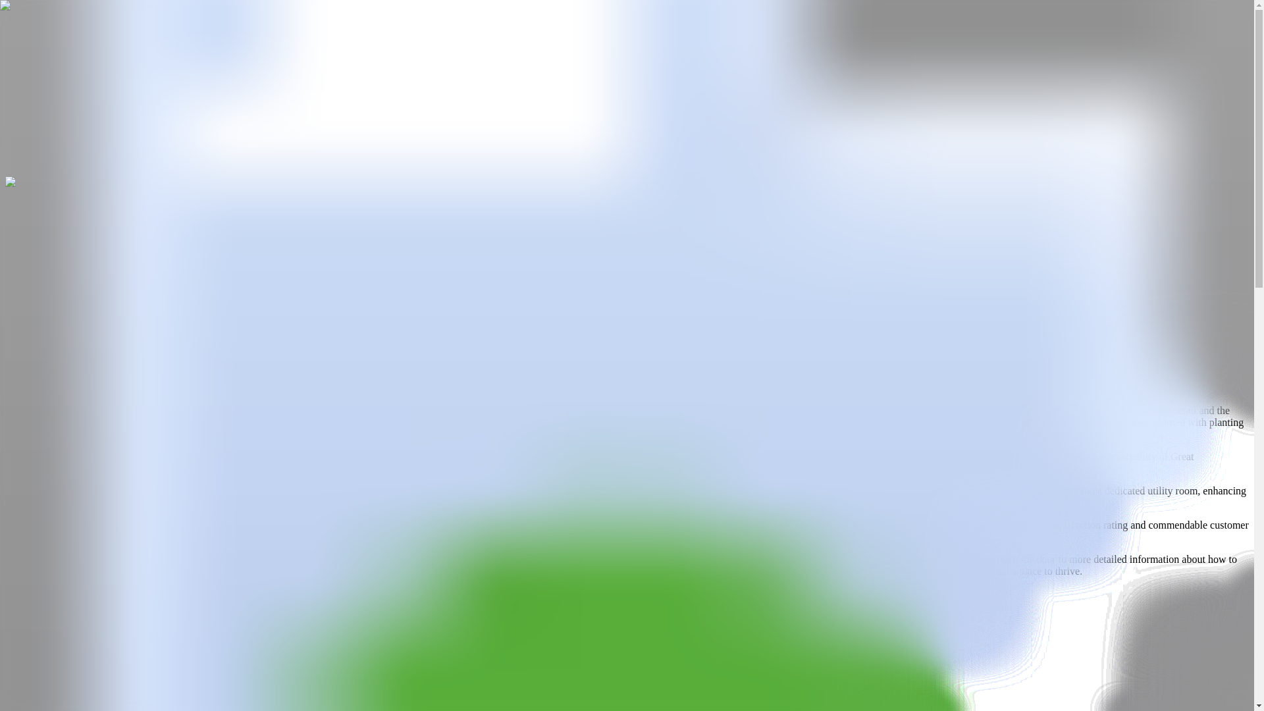 This screenshot has width=1264, height=711. What do you see at coordinates (141, 315) in the screenshot?
I see `Contact us` at bounding box center [141, 315].